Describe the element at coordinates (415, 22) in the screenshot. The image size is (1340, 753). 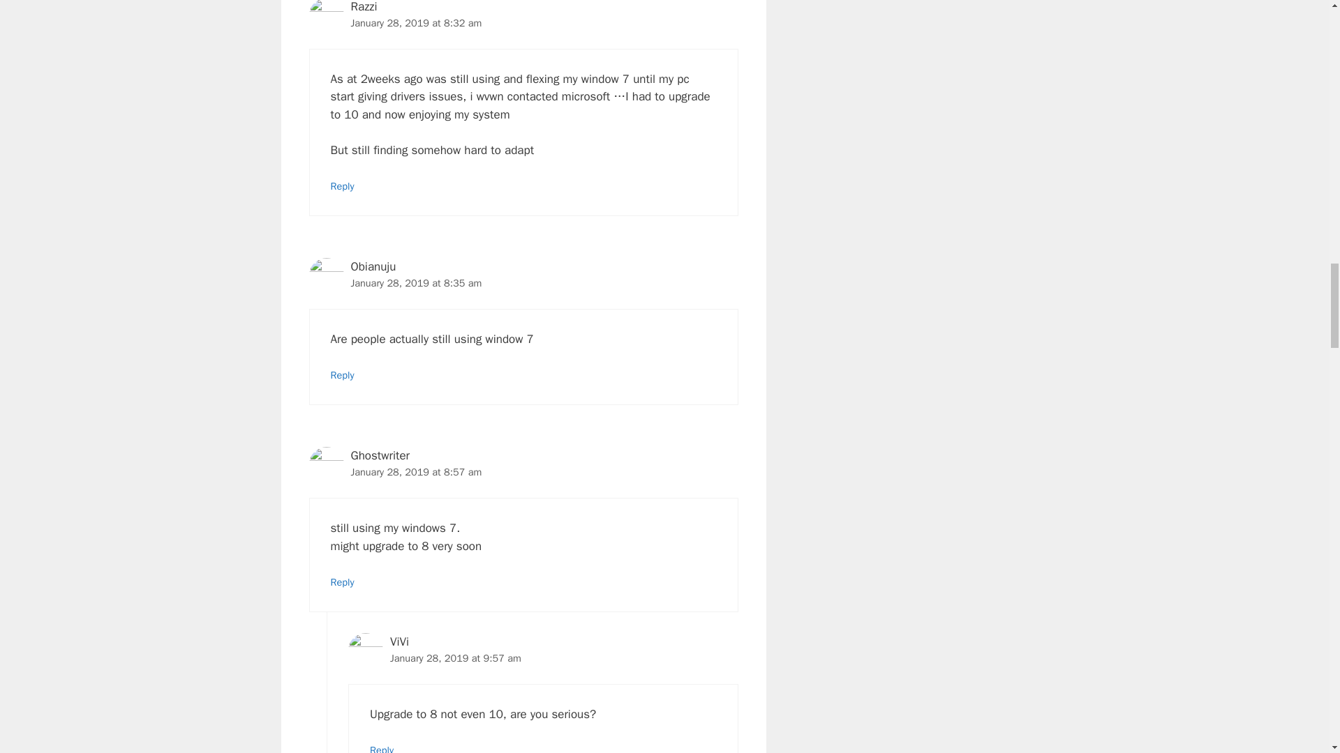
I see `January 28, 2019 at 8:32 am` at that location.